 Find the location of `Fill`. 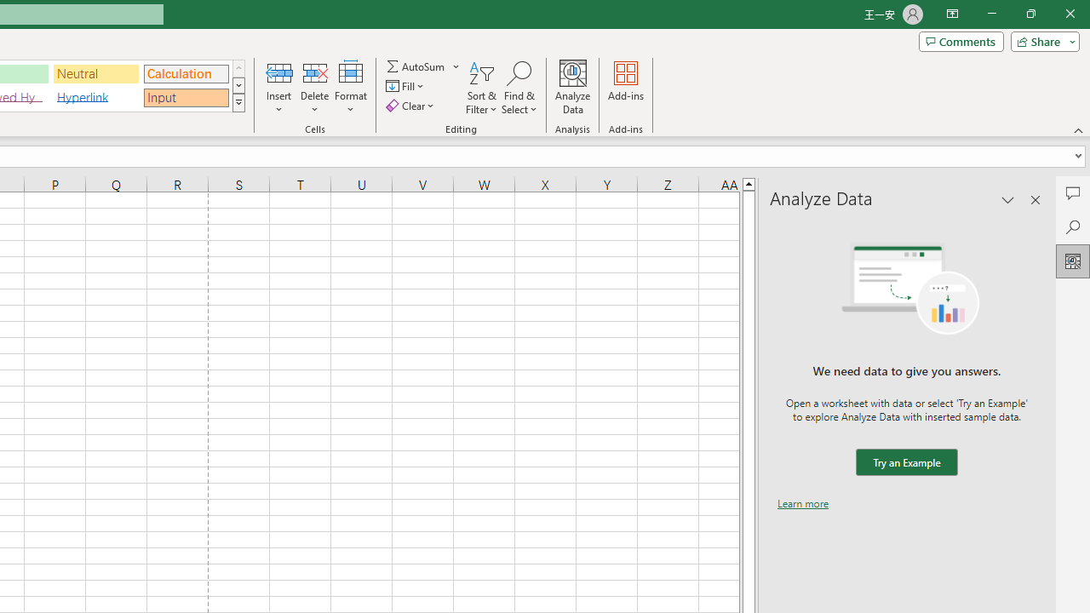

Fill is located at coordinates (407, 87).